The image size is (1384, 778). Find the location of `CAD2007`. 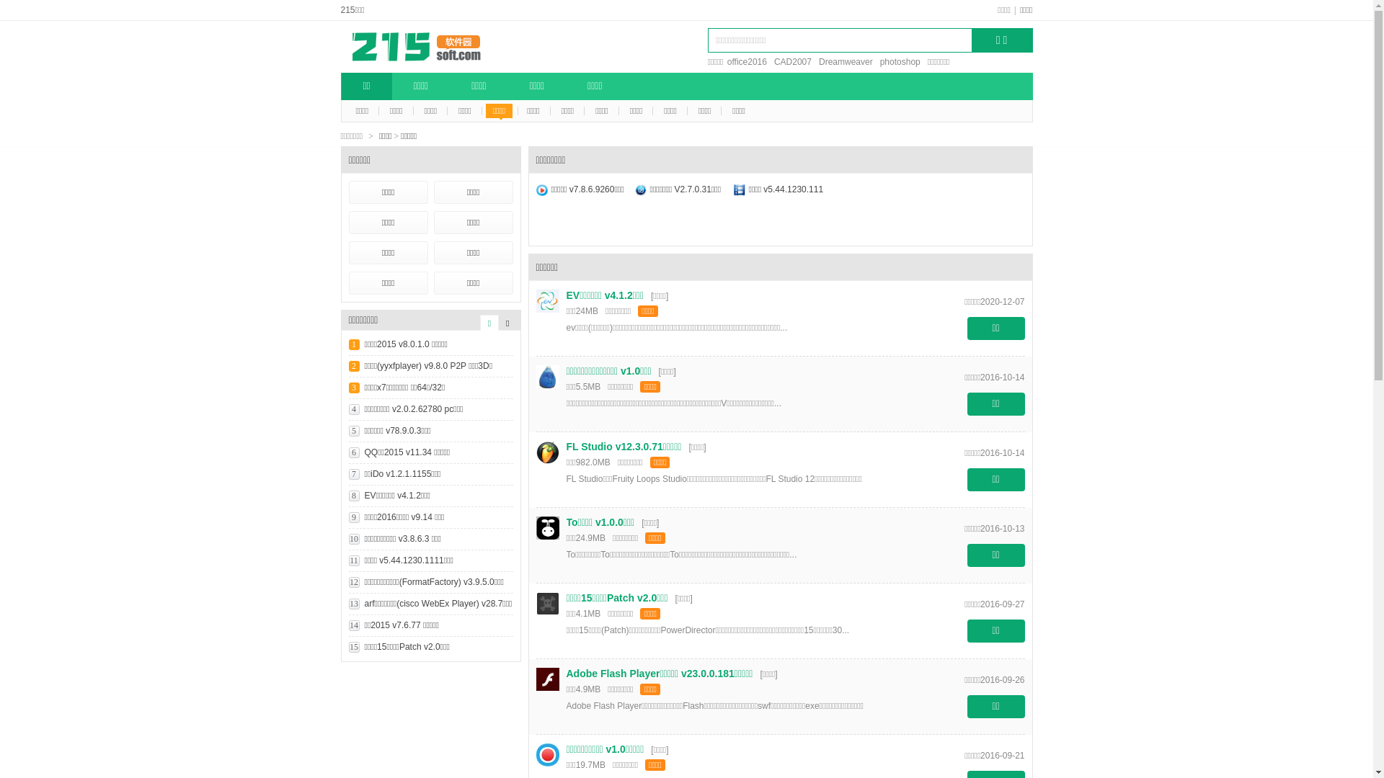

CAD2007 is located at coordinates (793, 62).